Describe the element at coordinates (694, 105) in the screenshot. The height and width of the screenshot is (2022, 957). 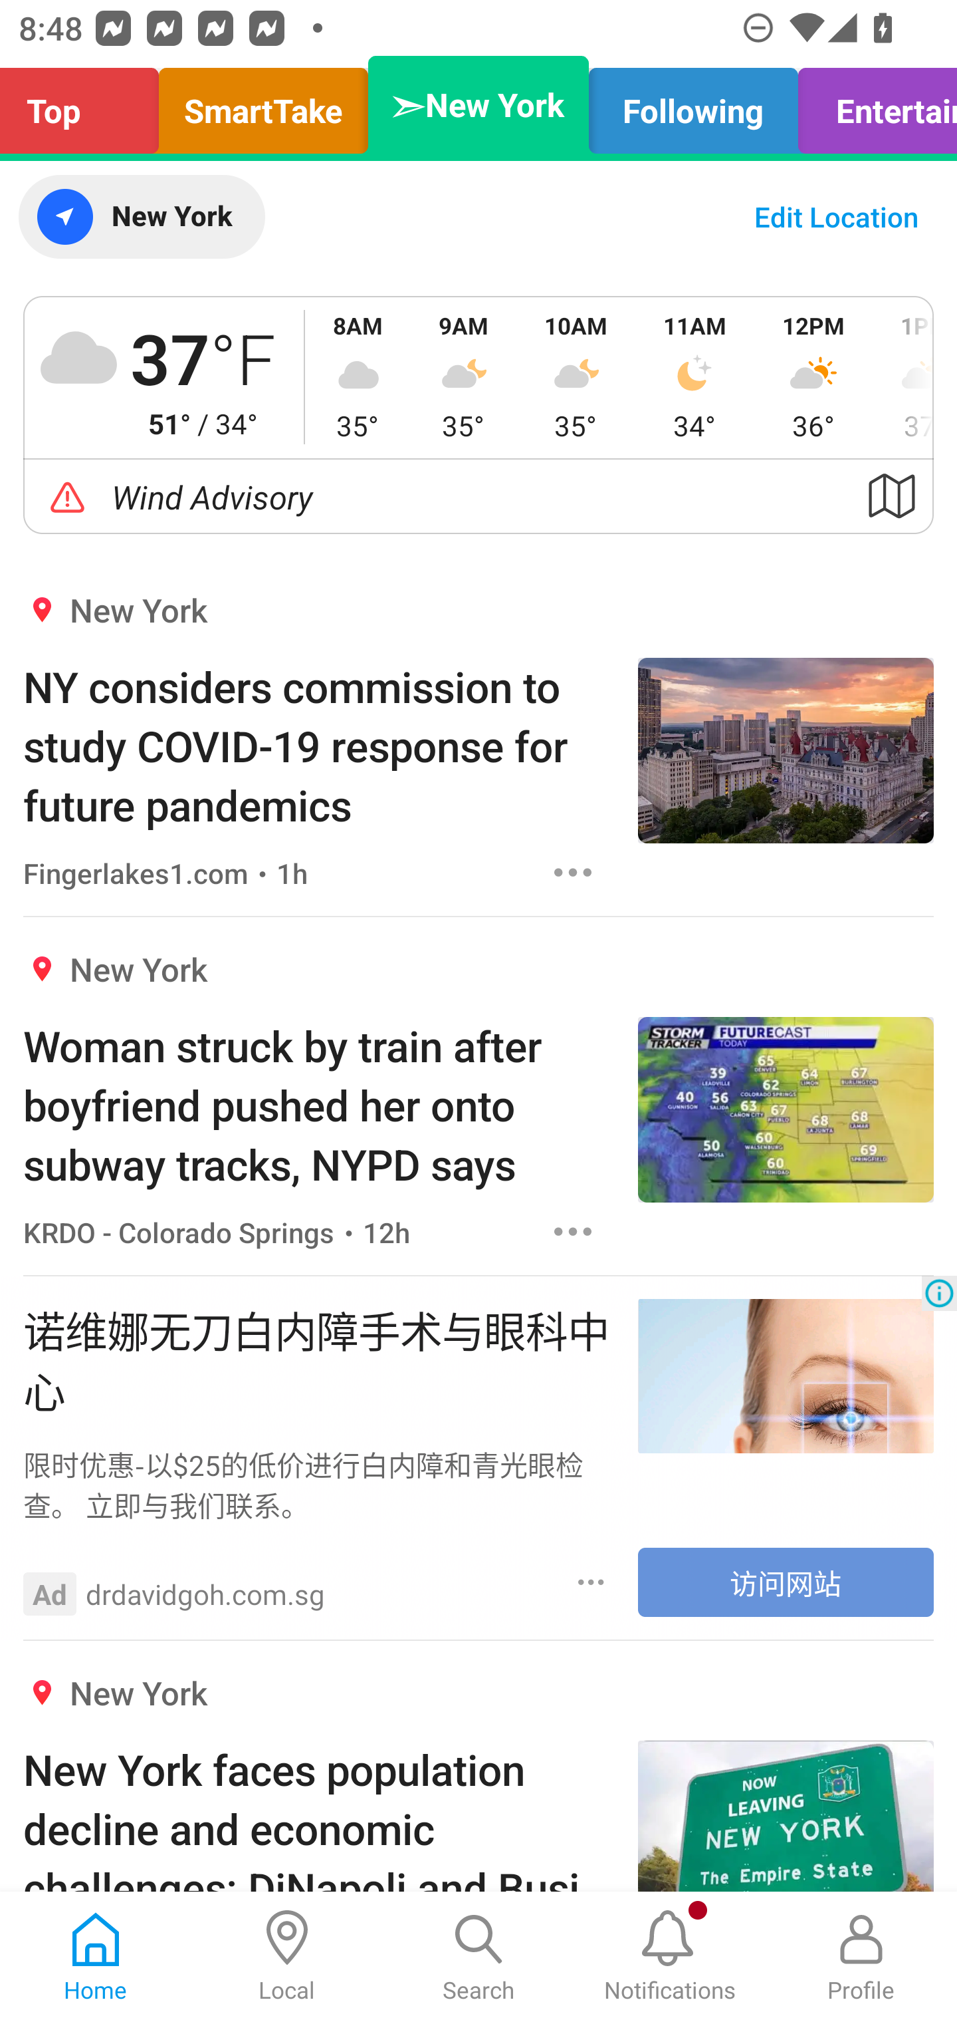
I see `Following` at that location.